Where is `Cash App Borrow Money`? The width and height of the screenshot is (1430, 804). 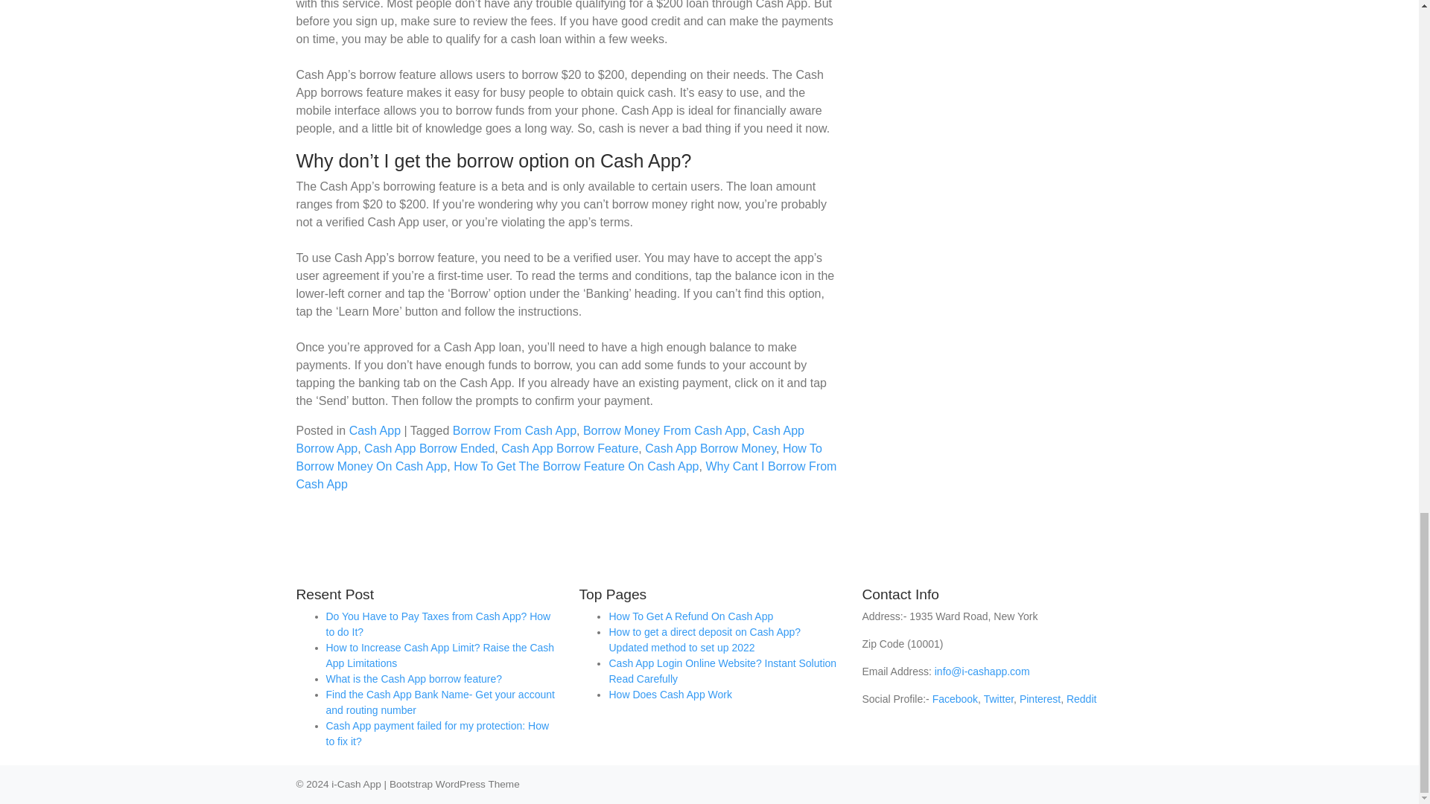 Cash App Borrow Money is located at coordinates (711, 448).